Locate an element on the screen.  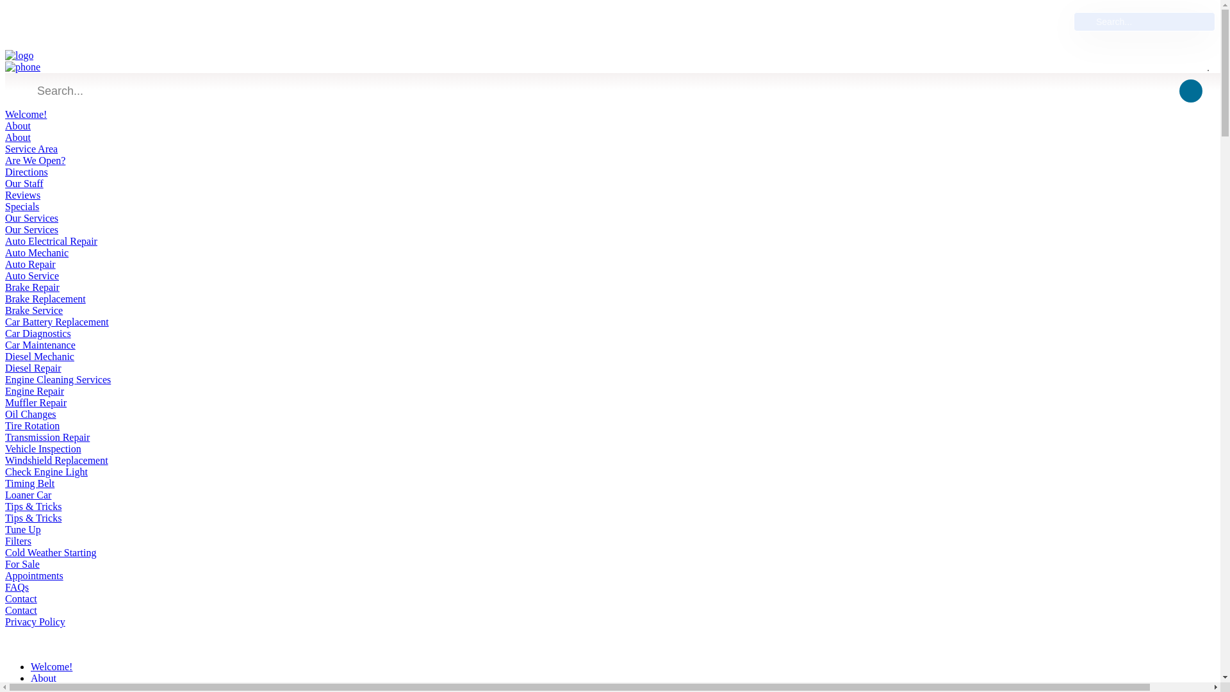
Transmission Repair is located at coordinates (47, 437).